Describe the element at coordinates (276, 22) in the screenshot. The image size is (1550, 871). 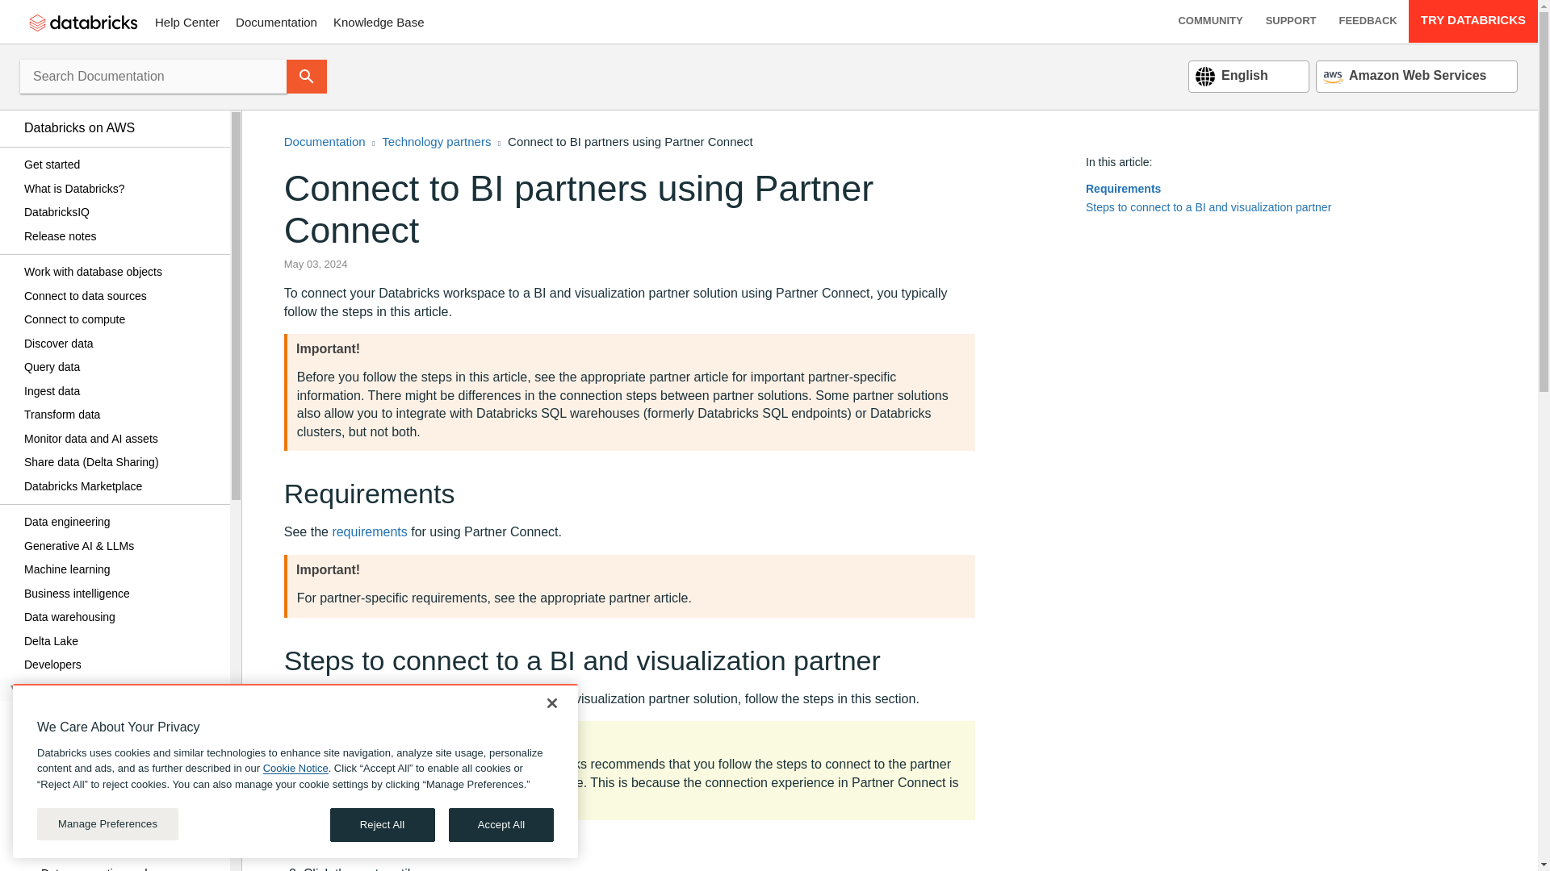
I see `Documentation` at that location.